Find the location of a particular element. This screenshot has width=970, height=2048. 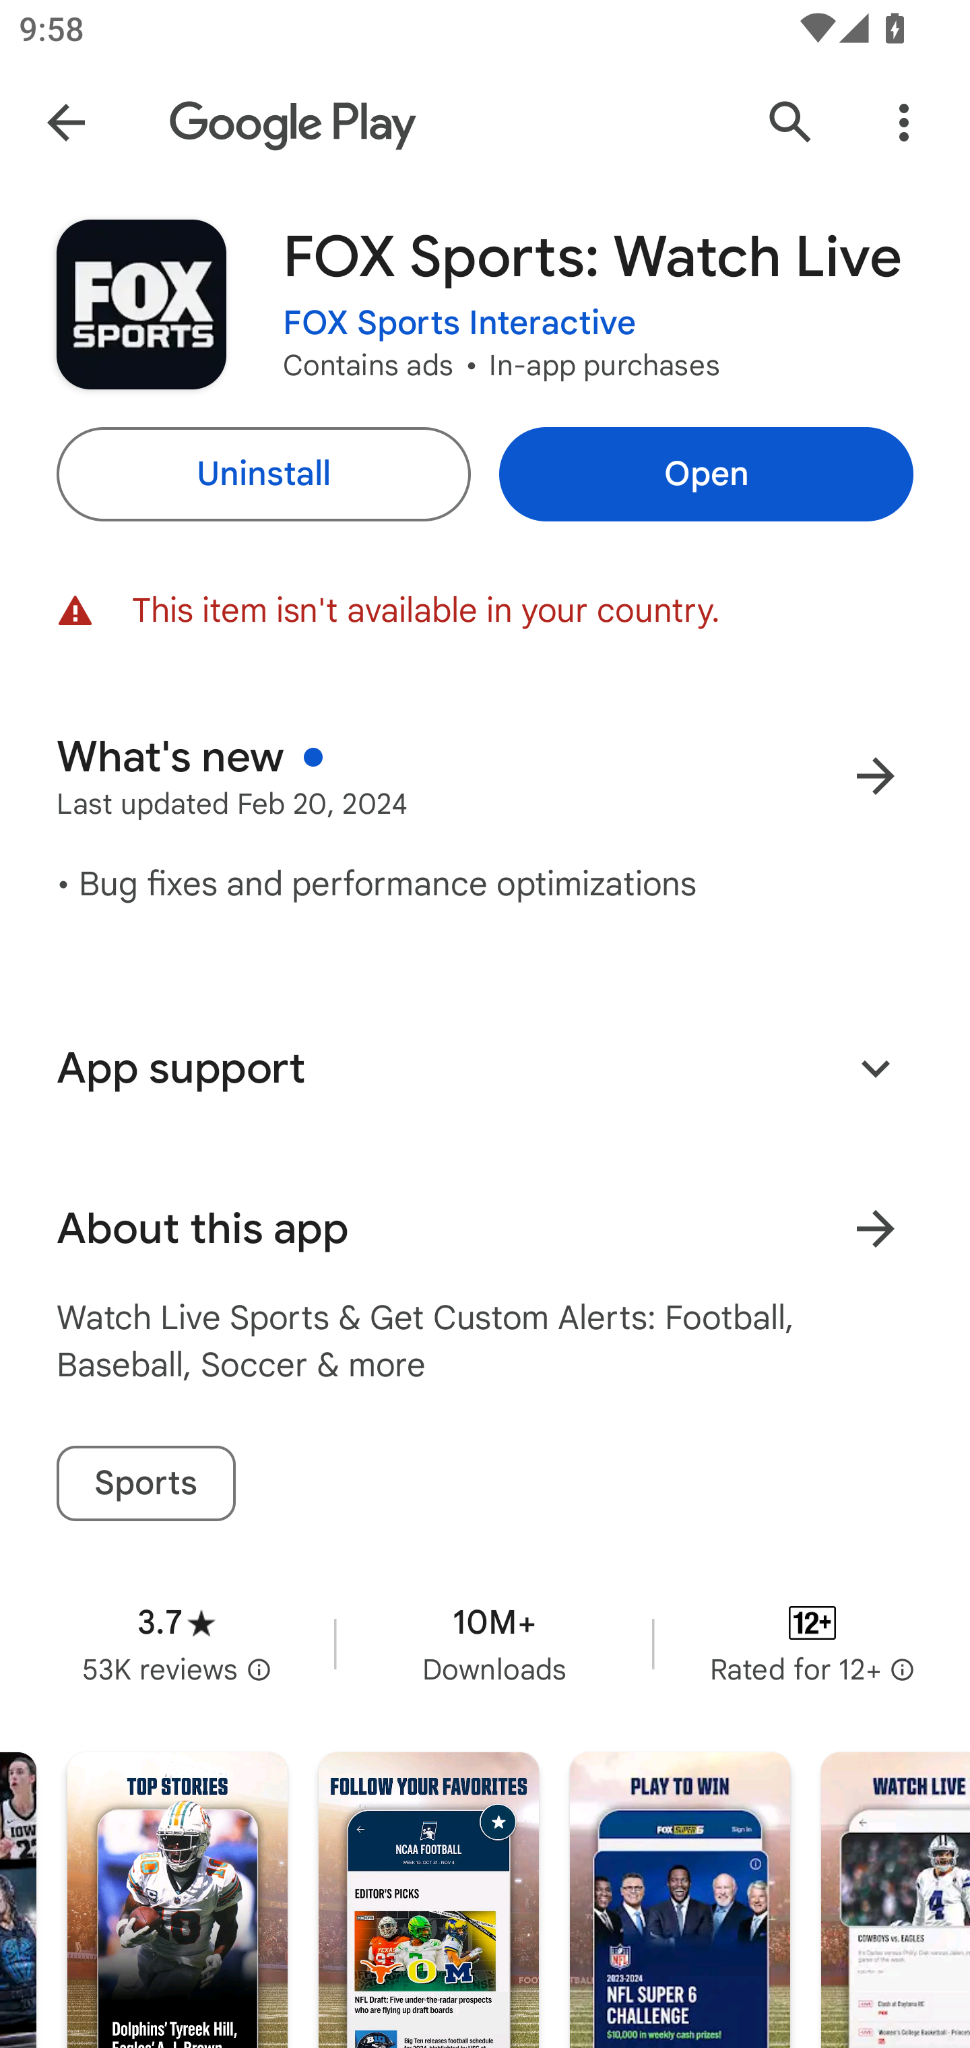

Screenshot "2" of "5" is located at coordinates (428, 1900).